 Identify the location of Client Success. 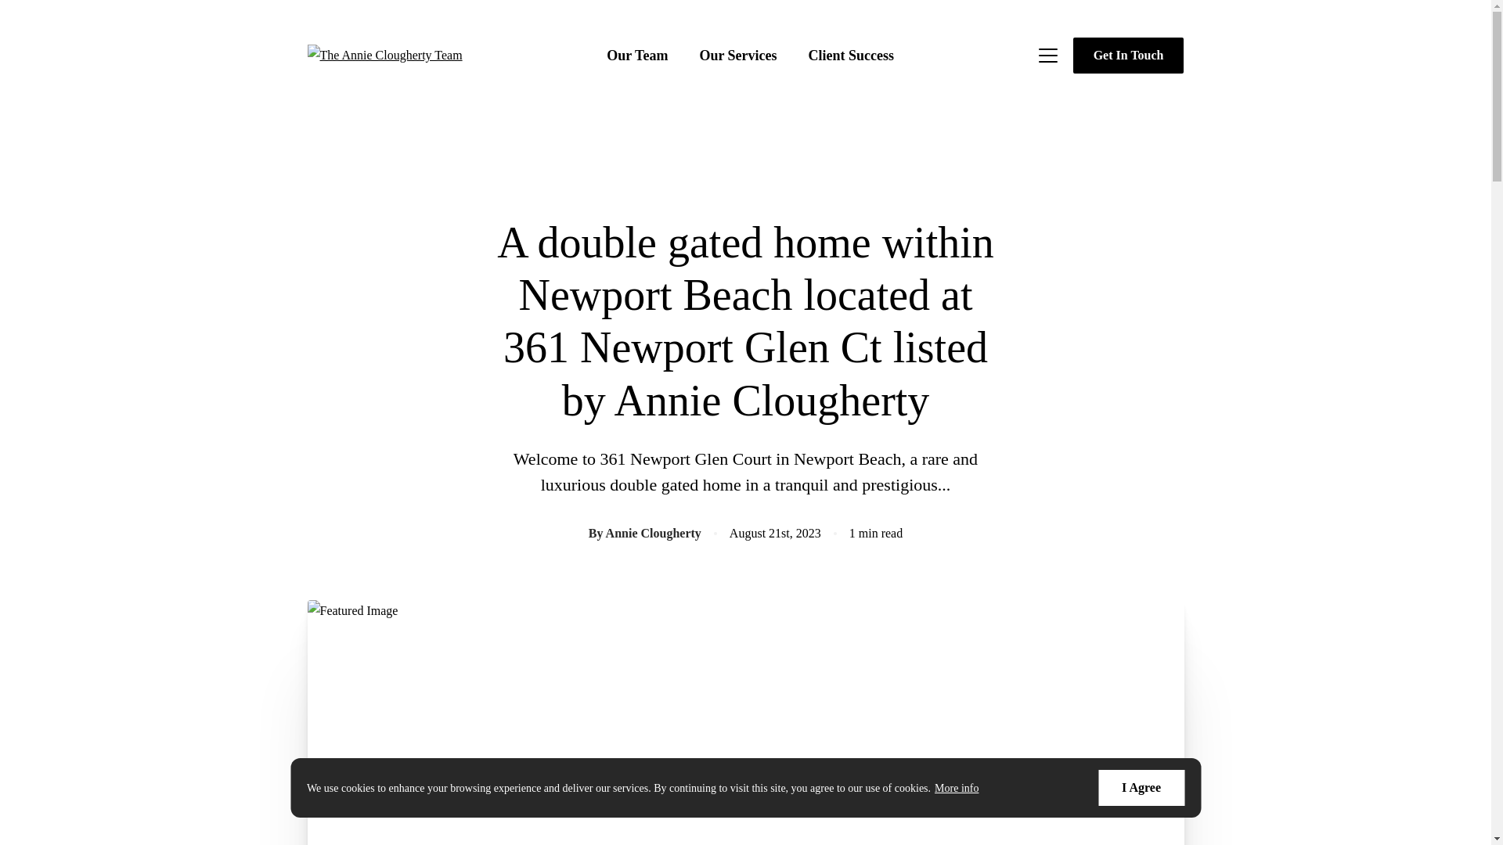
(851, 55).